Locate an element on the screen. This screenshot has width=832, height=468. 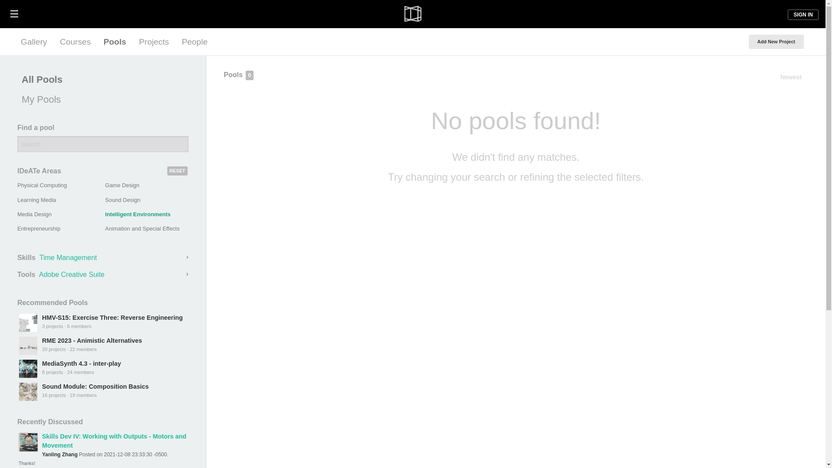
Animation and Special Effects is located at coordinates (142, 228).